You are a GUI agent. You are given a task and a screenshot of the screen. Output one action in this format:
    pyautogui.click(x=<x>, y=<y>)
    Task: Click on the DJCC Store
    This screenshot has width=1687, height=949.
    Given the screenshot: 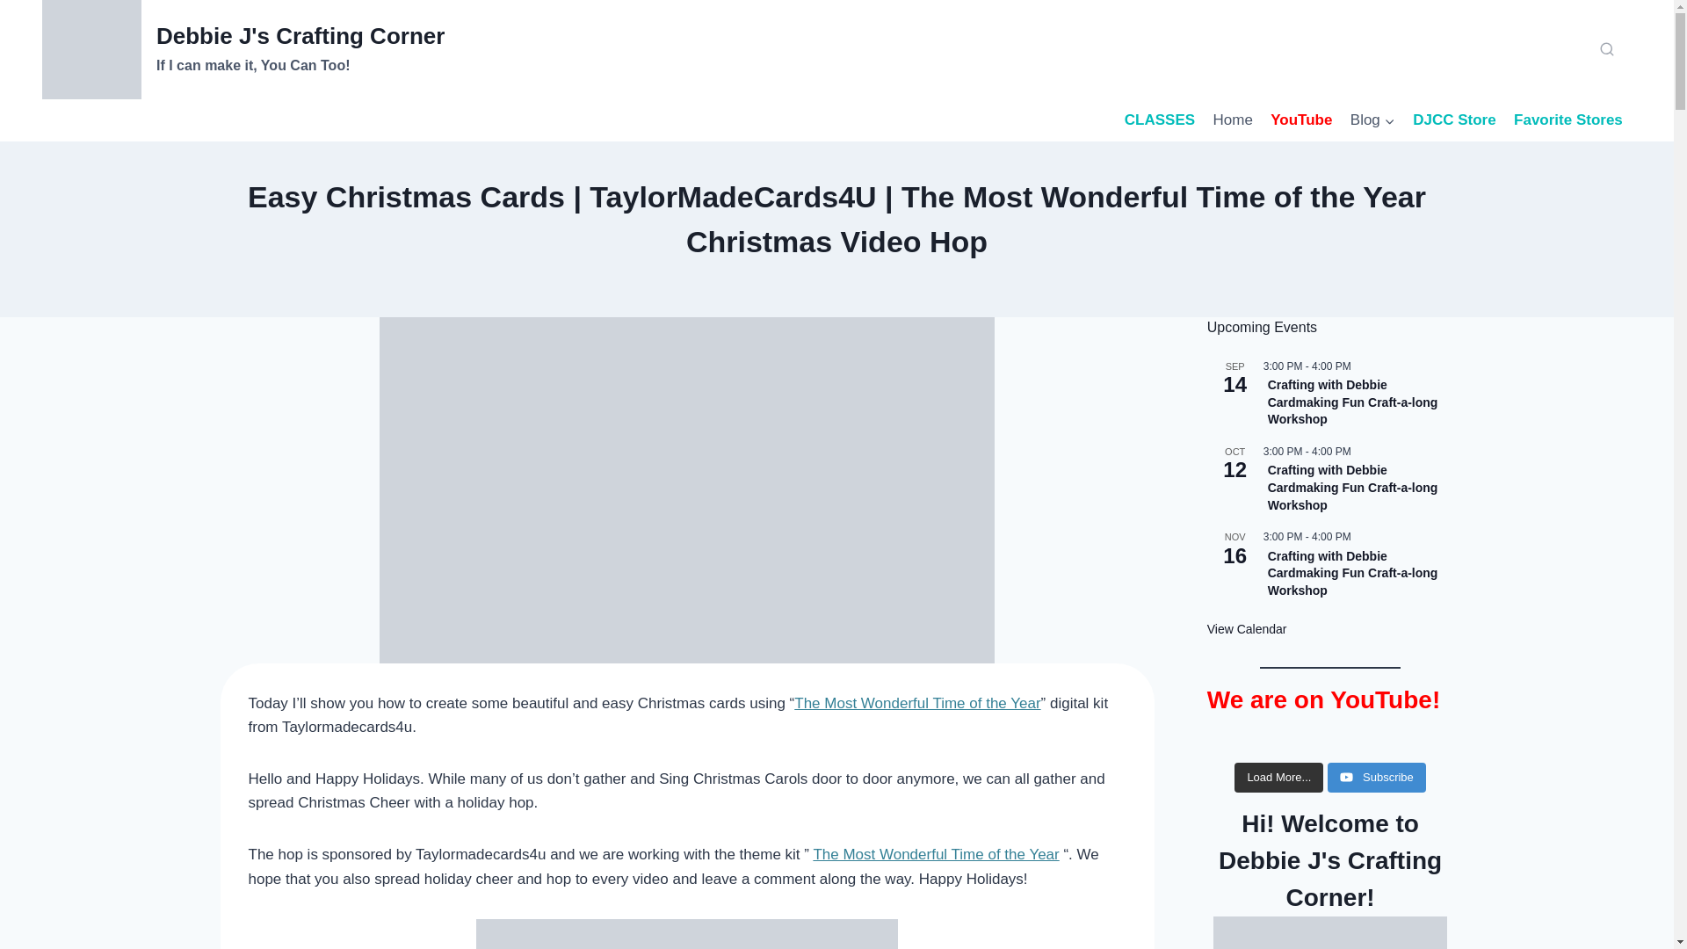 What is the action you would take?
    pyautogui.click(x=1453, y=120)
    